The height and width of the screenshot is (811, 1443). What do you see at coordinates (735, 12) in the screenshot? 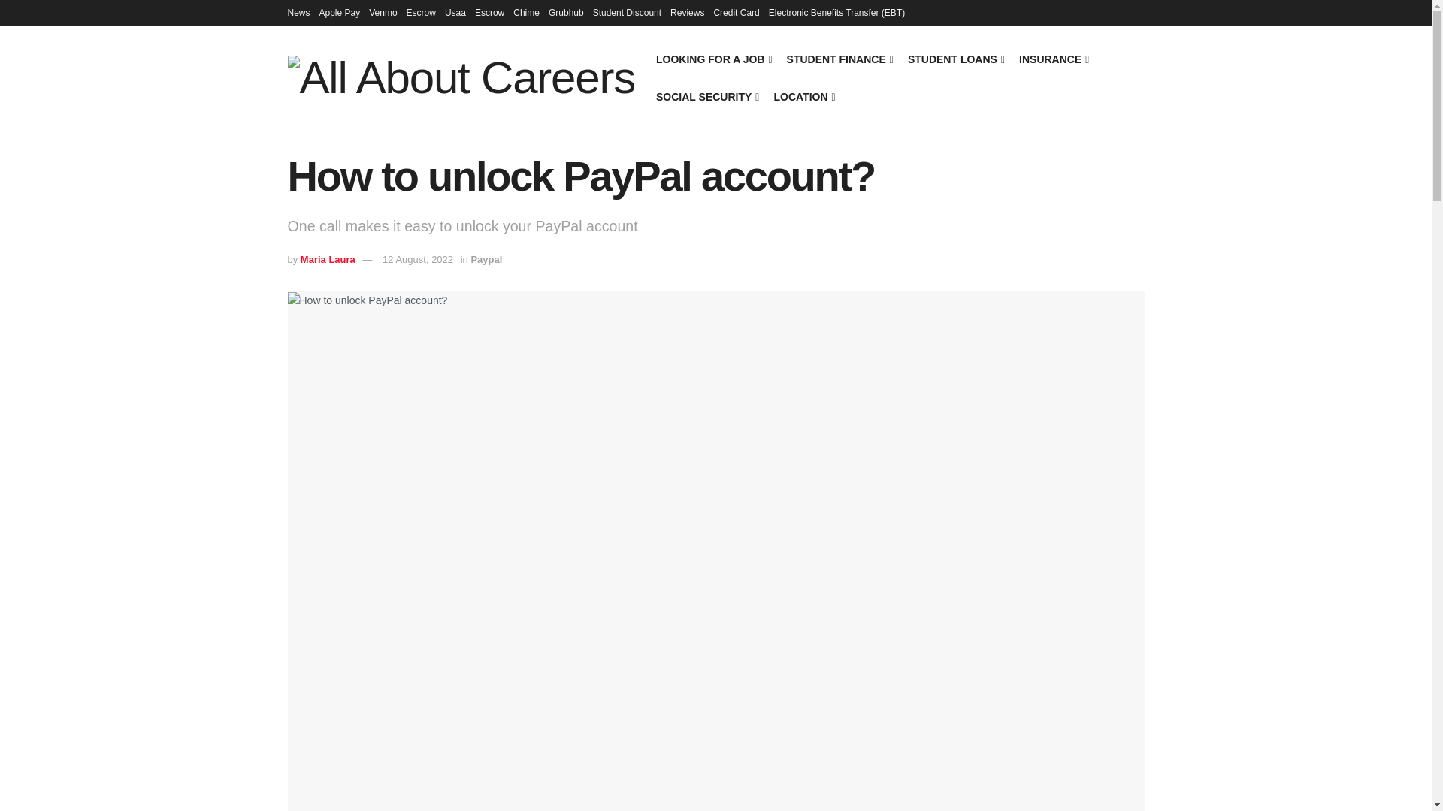
I see `Credit Card` at bounding box center [735, 12].